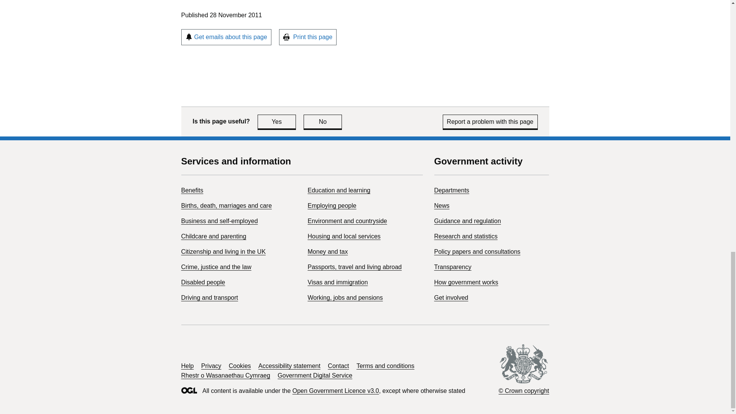 The width and height of the screenshot is (736, 414). What do you see at coordinates (477, 251) in the screenshot?
I see `Policy papers and consultations` at bounding box center [477, 251].